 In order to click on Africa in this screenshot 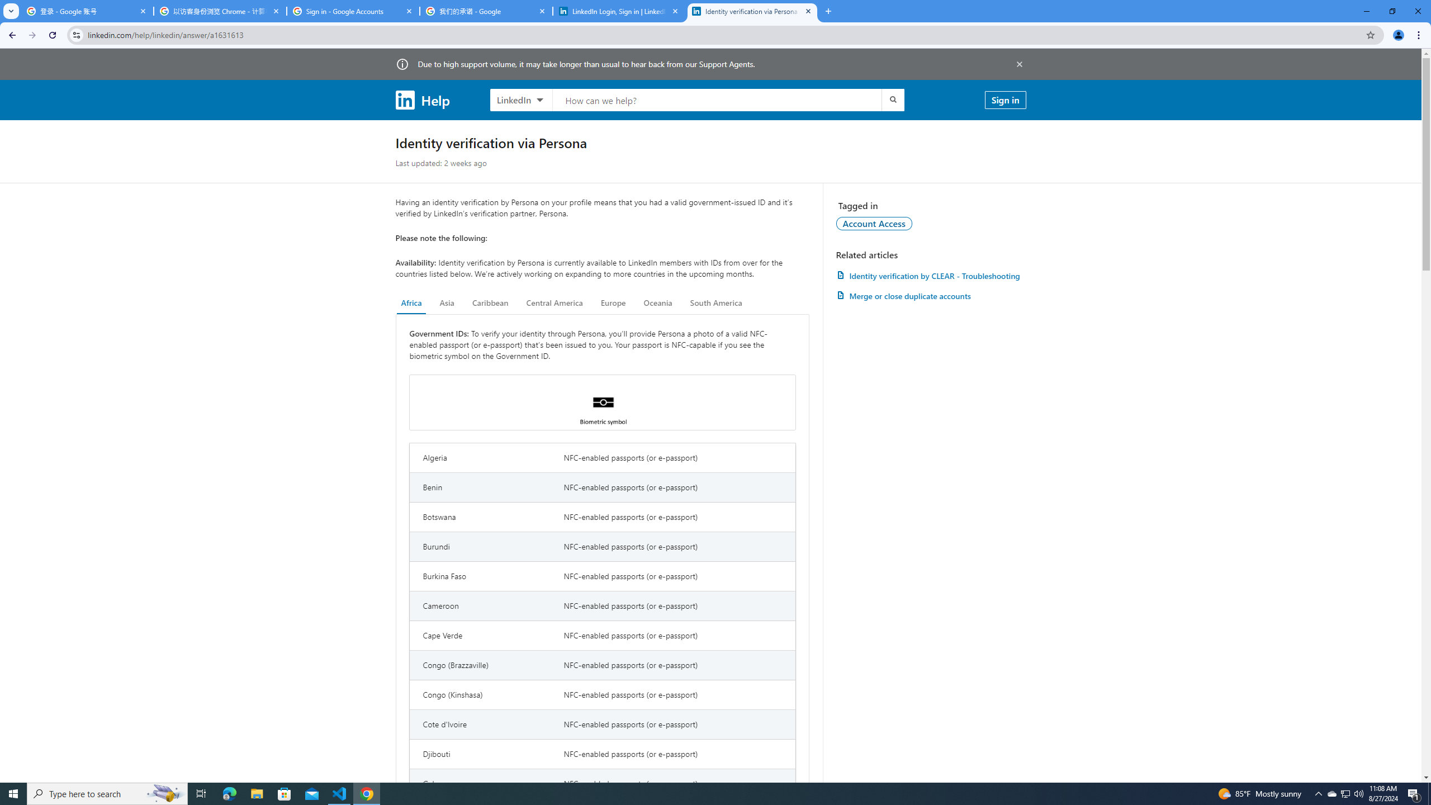, I will do `click(411, 303)`.